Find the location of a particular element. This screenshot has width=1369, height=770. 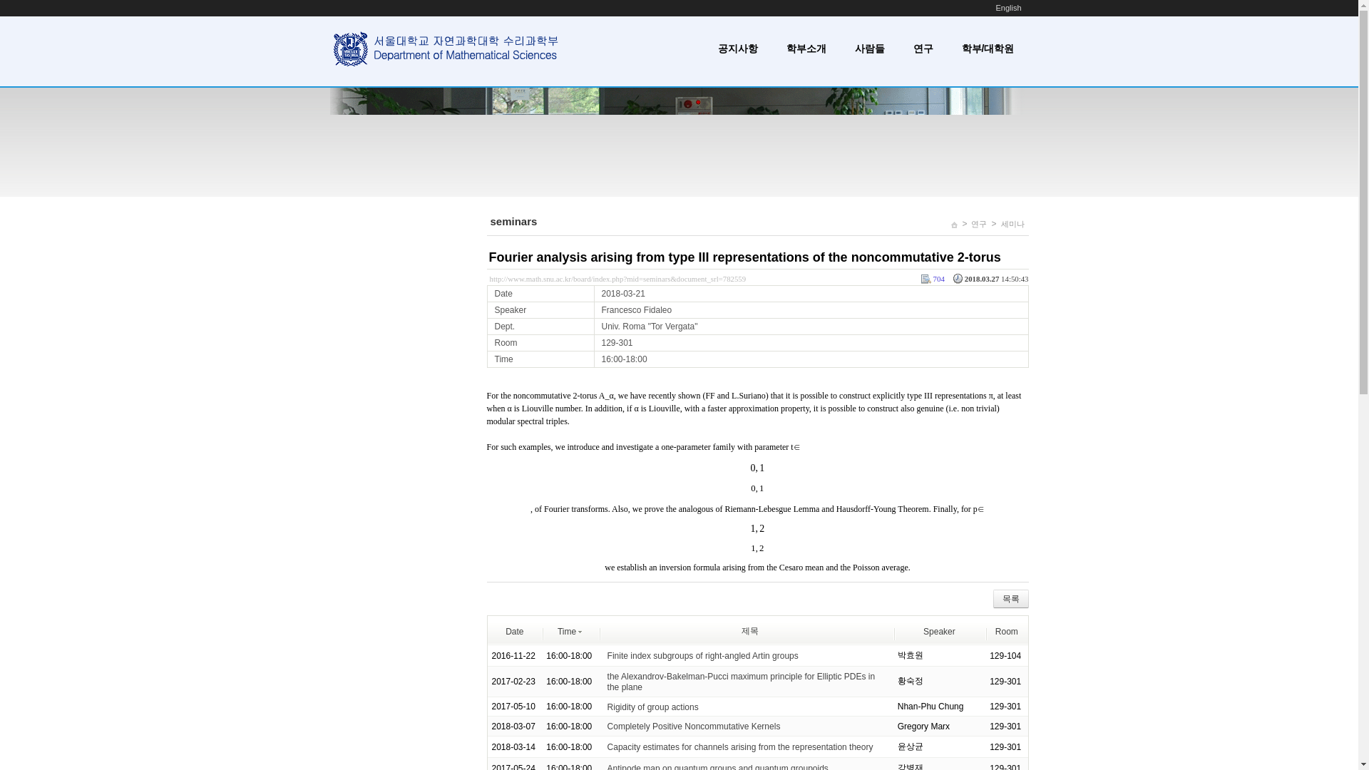

Finite index subgroups of right-angled Artin groups is located at coordinates (703, 655).